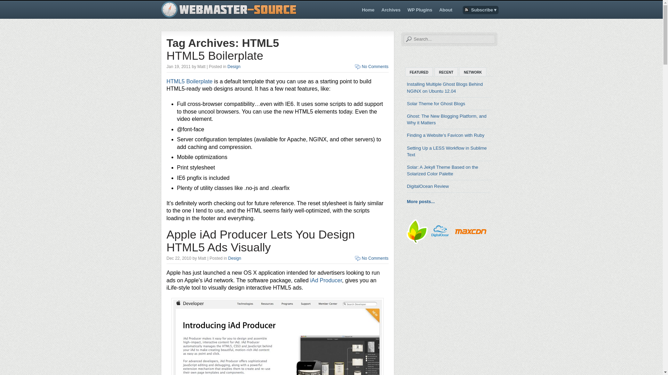 This screenshot has width=668, height=375. What do you see at coordinates (445, 10) in the screenshot?
I see `About` at bounding box center [445, 10].